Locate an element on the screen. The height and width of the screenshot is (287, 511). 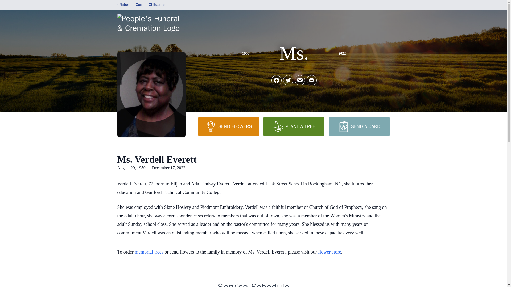
SEND FLOWERS is located at coordinates (228, 126).